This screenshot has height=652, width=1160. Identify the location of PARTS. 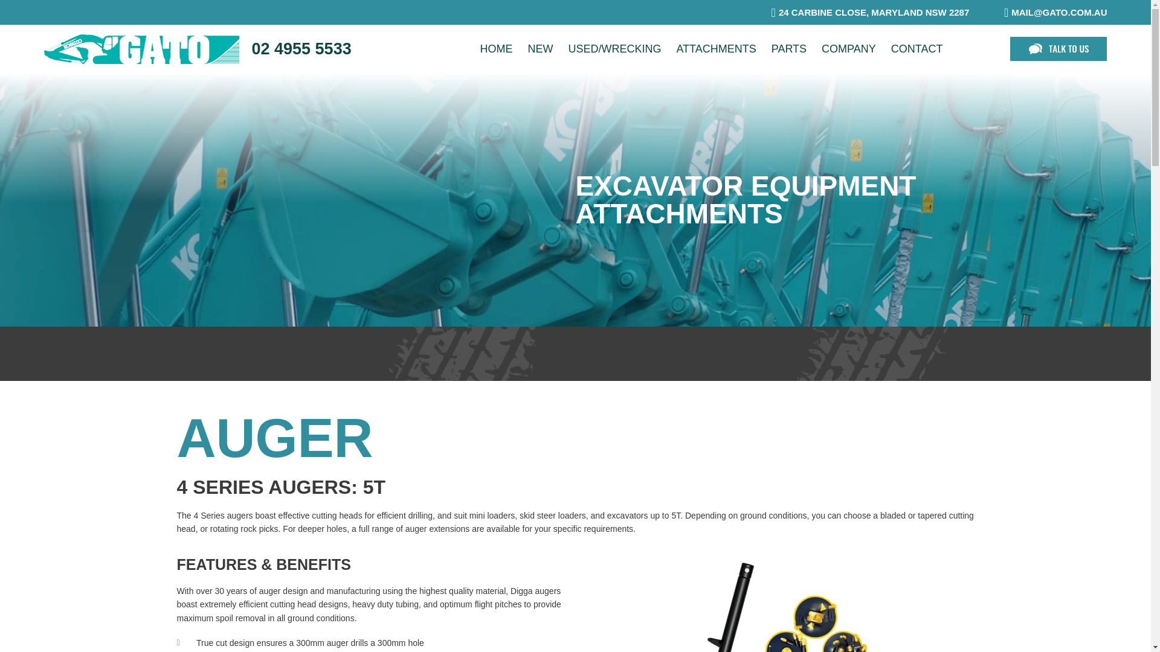
(789, 48).